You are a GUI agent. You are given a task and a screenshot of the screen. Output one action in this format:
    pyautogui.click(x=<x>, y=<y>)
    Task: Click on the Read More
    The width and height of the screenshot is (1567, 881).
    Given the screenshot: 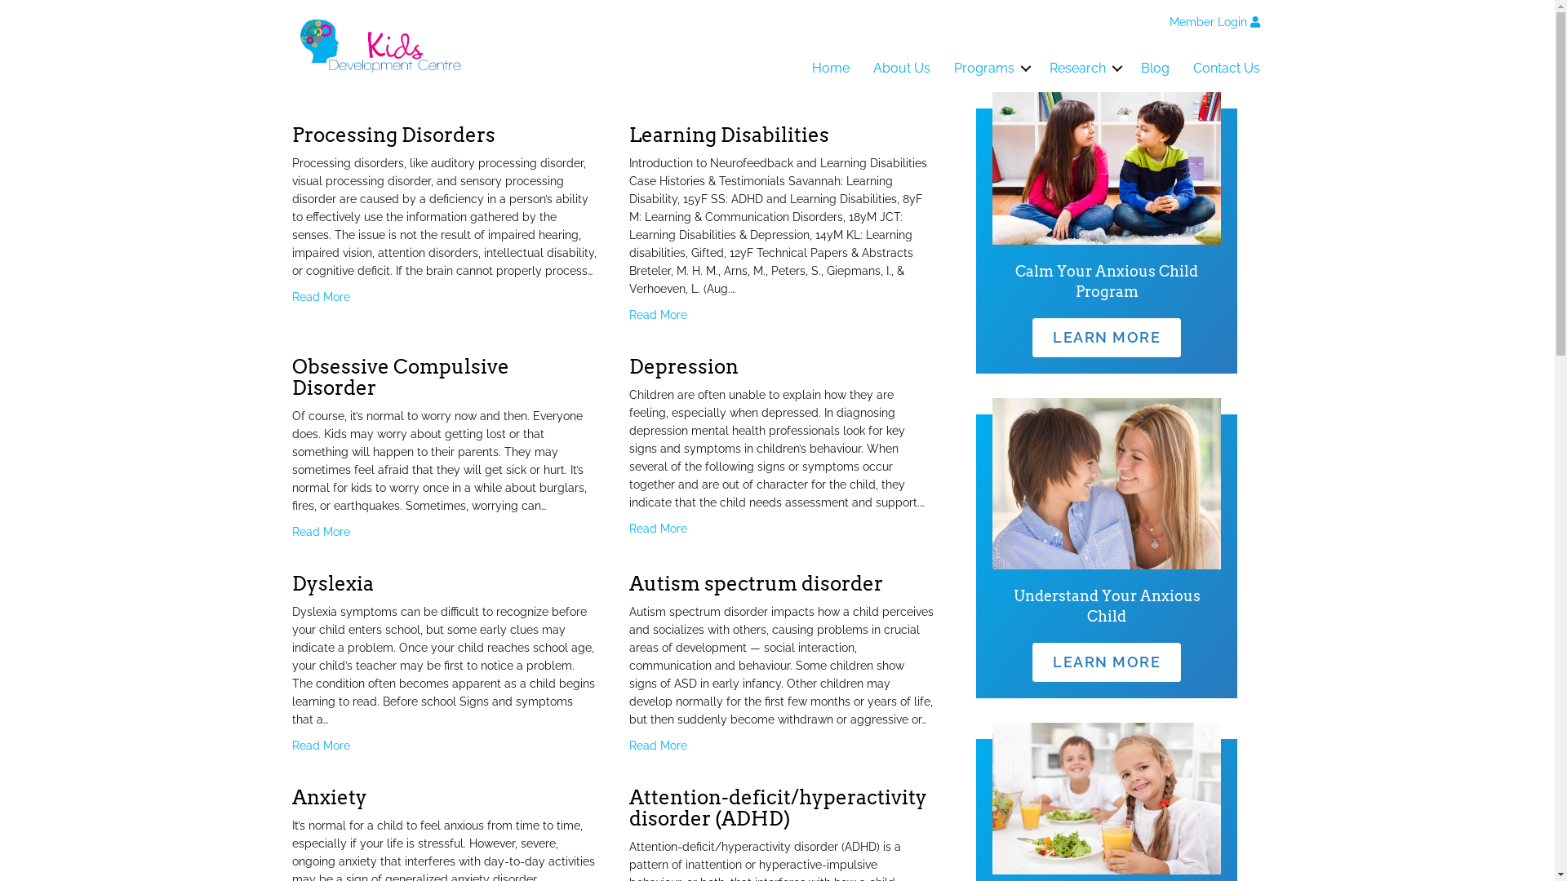 What is the action you would take?
    pyautogui.click(x=658, y=315)
    